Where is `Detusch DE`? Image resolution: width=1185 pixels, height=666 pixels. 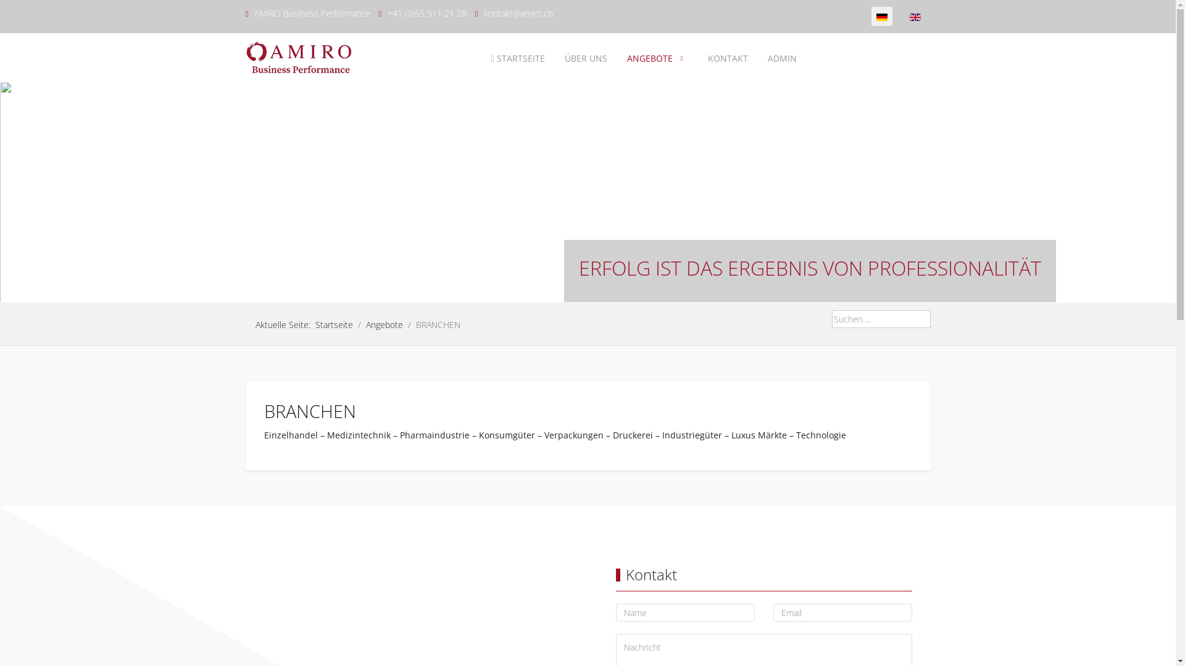 Detusch DE is located at coordinates (882, 17).